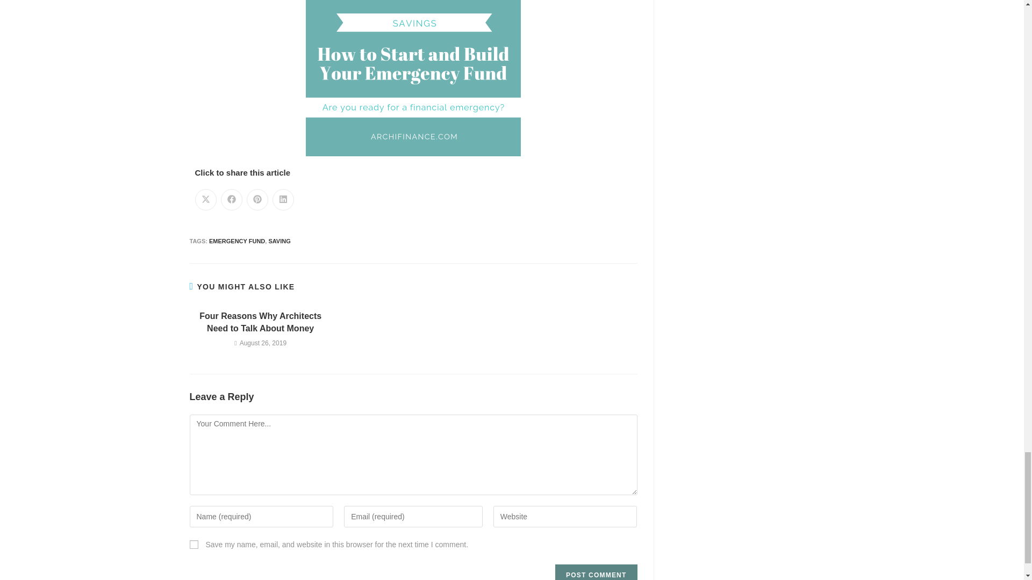  What do you see at coordinates (596, 572) in the screenshot?
I see `Post Comment` at bounding box center [596, 572].